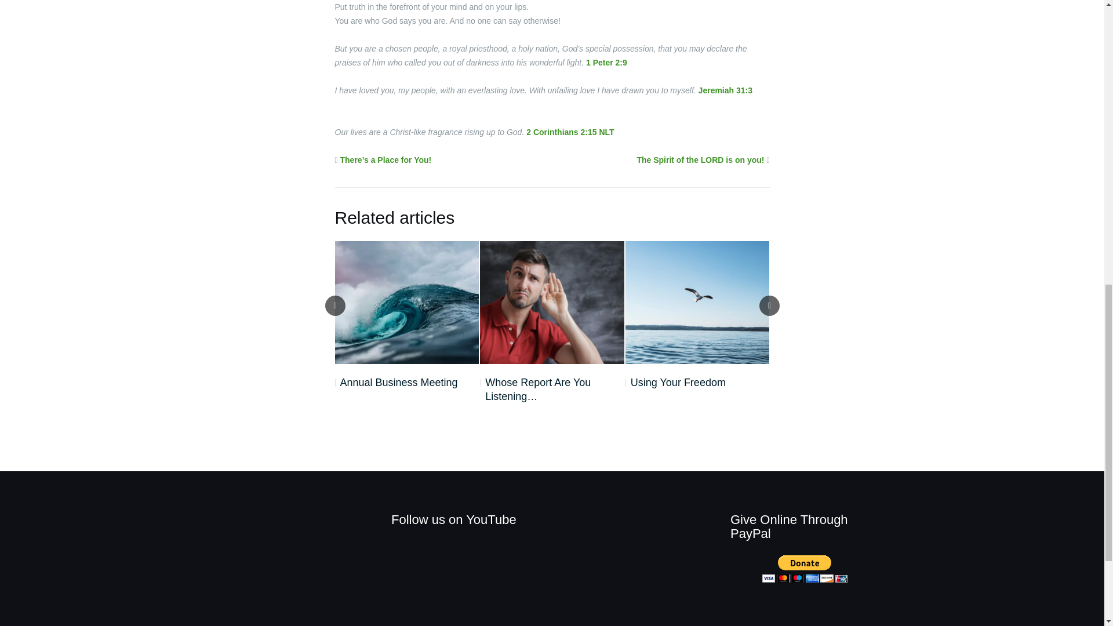  What do you see at coordinates (396, 383) in the screenshot?
I see `Annual Business Meeting` at bounding box center [396, 383].